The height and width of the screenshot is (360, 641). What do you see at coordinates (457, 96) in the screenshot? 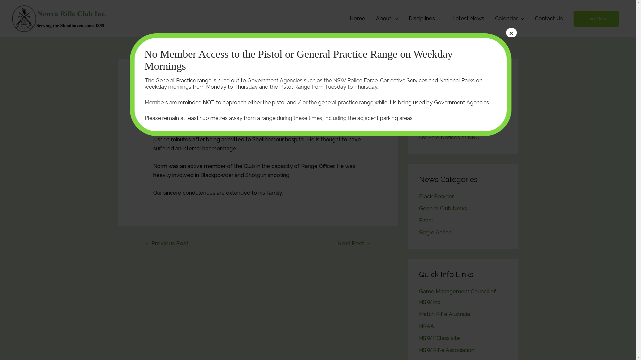
I see `2023 Code Captain and Range Officer Meeting` at bounding box center [457, 96].